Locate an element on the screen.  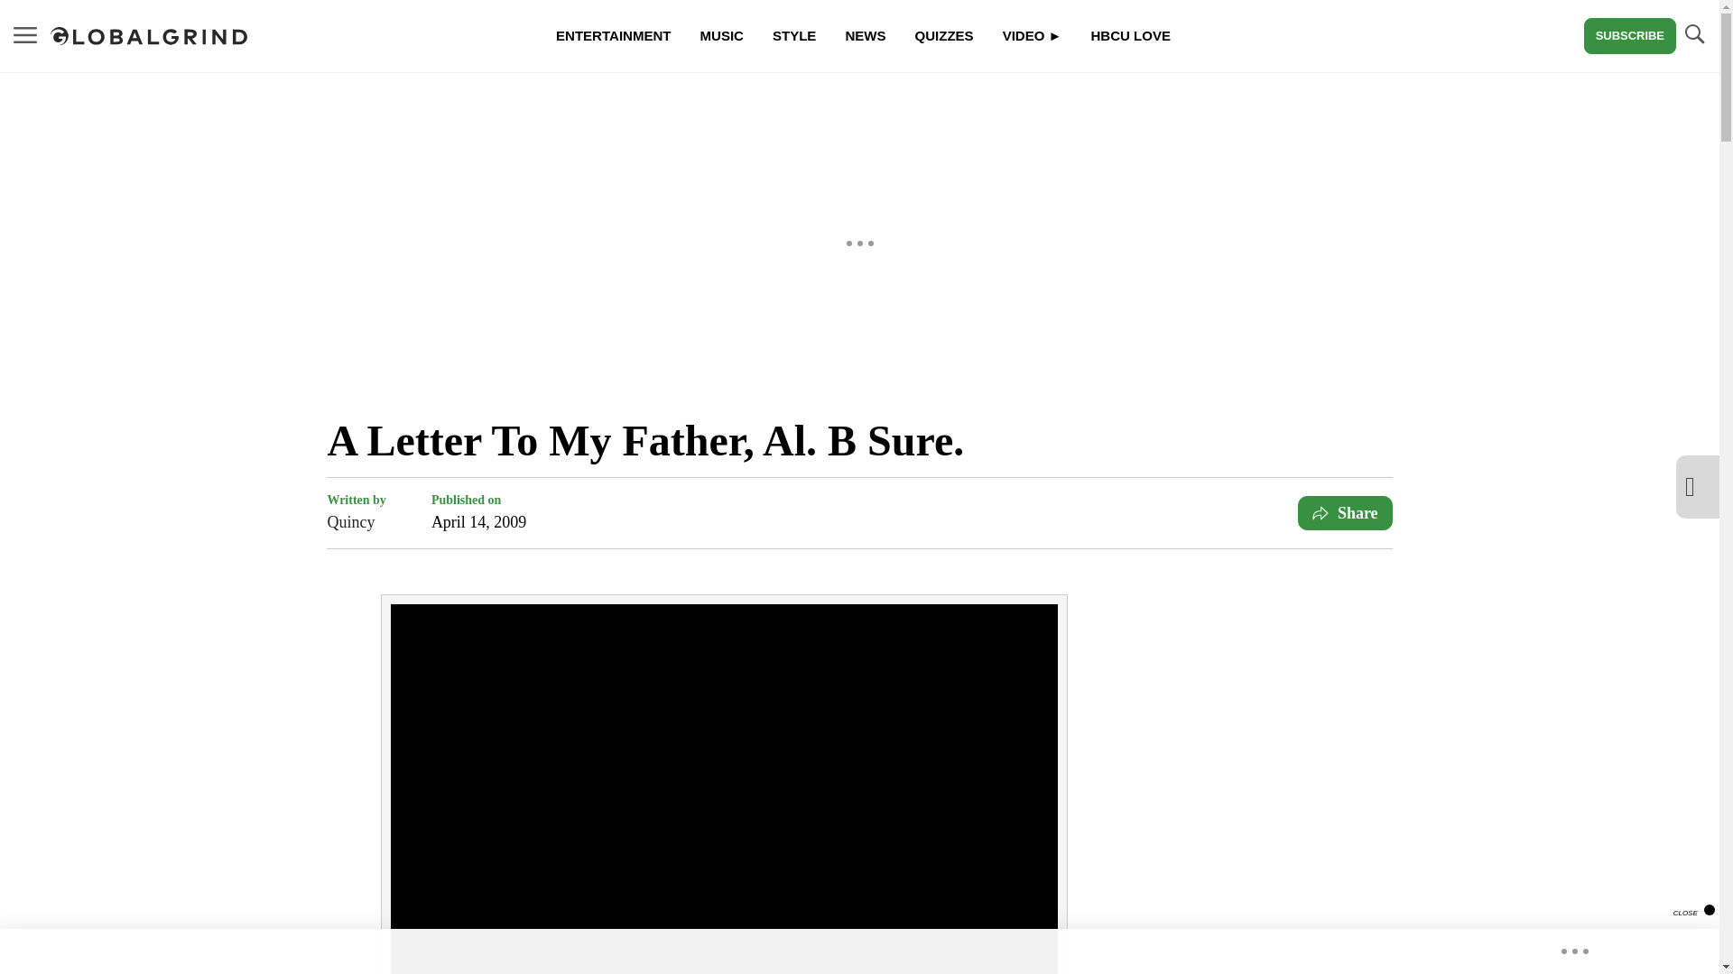
SUBSCRIBE is located at coordinates (1629, 36).